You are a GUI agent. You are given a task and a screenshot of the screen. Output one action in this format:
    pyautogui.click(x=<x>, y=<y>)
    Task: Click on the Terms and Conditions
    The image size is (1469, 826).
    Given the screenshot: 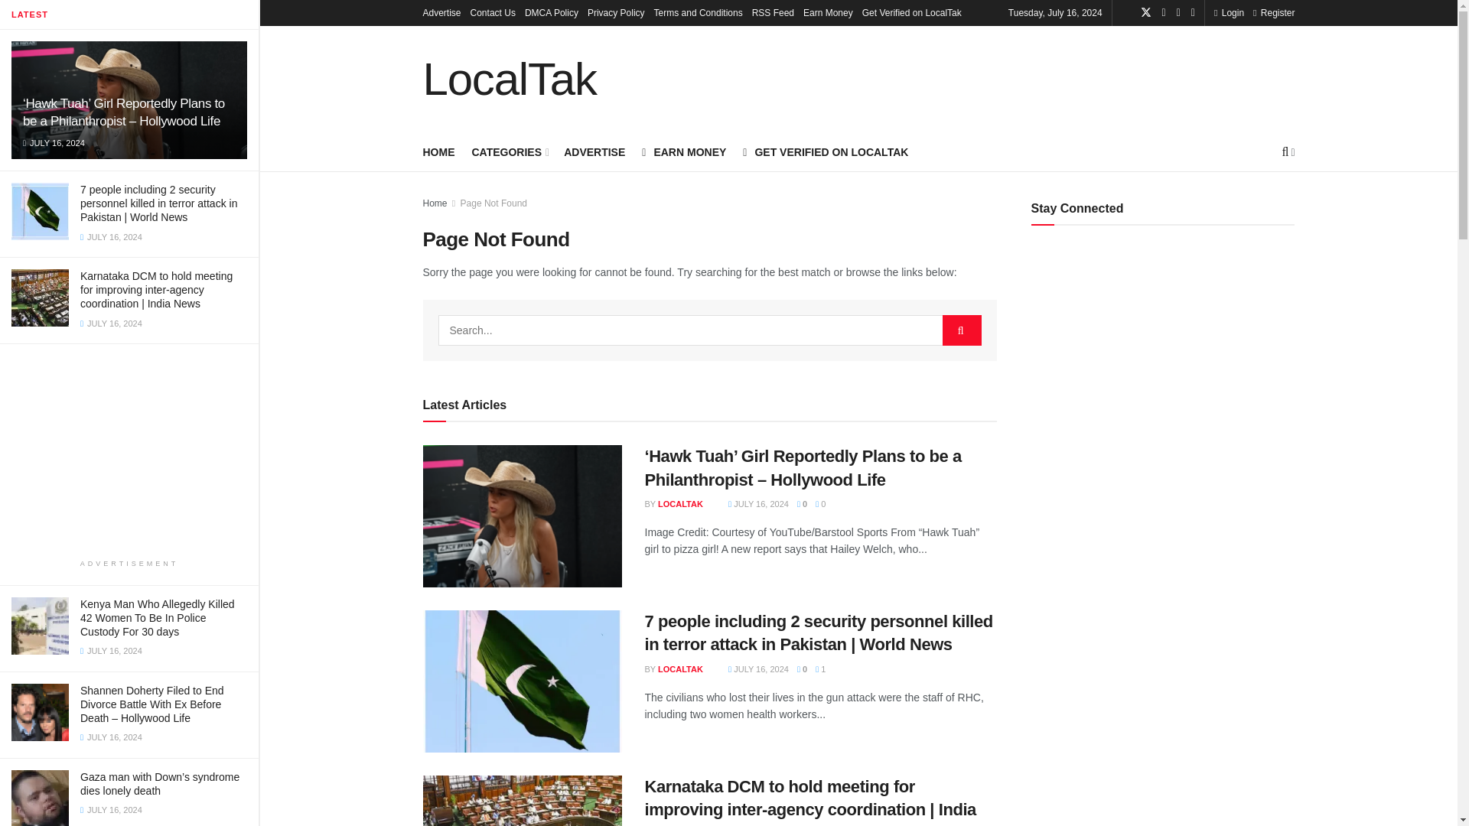 What is the action you would take?
    pyautogui.click(x=698, y=12)
    